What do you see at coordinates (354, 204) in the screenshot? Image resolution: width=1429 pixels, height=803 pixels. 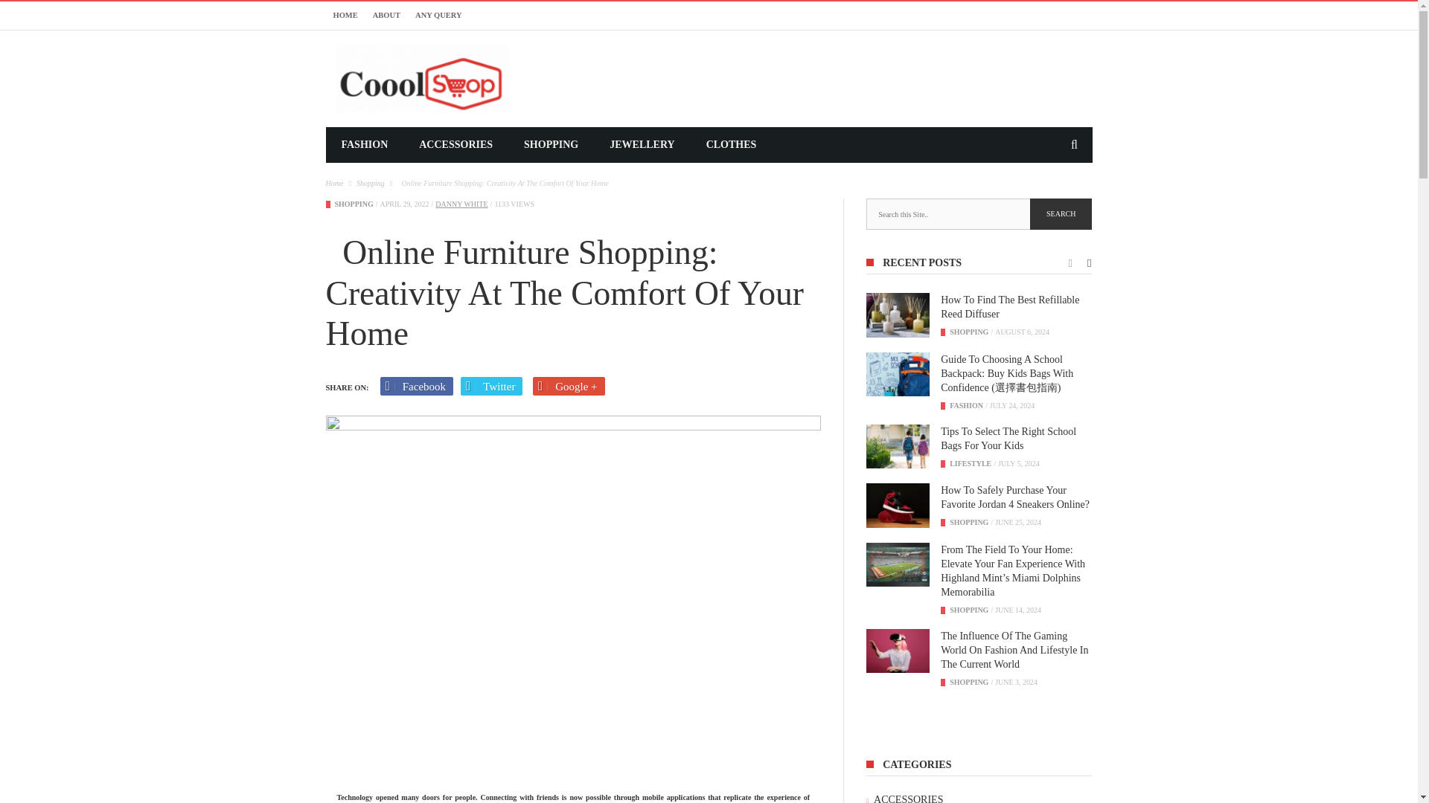 I see `Shopping` at bounding box center [354, 204].